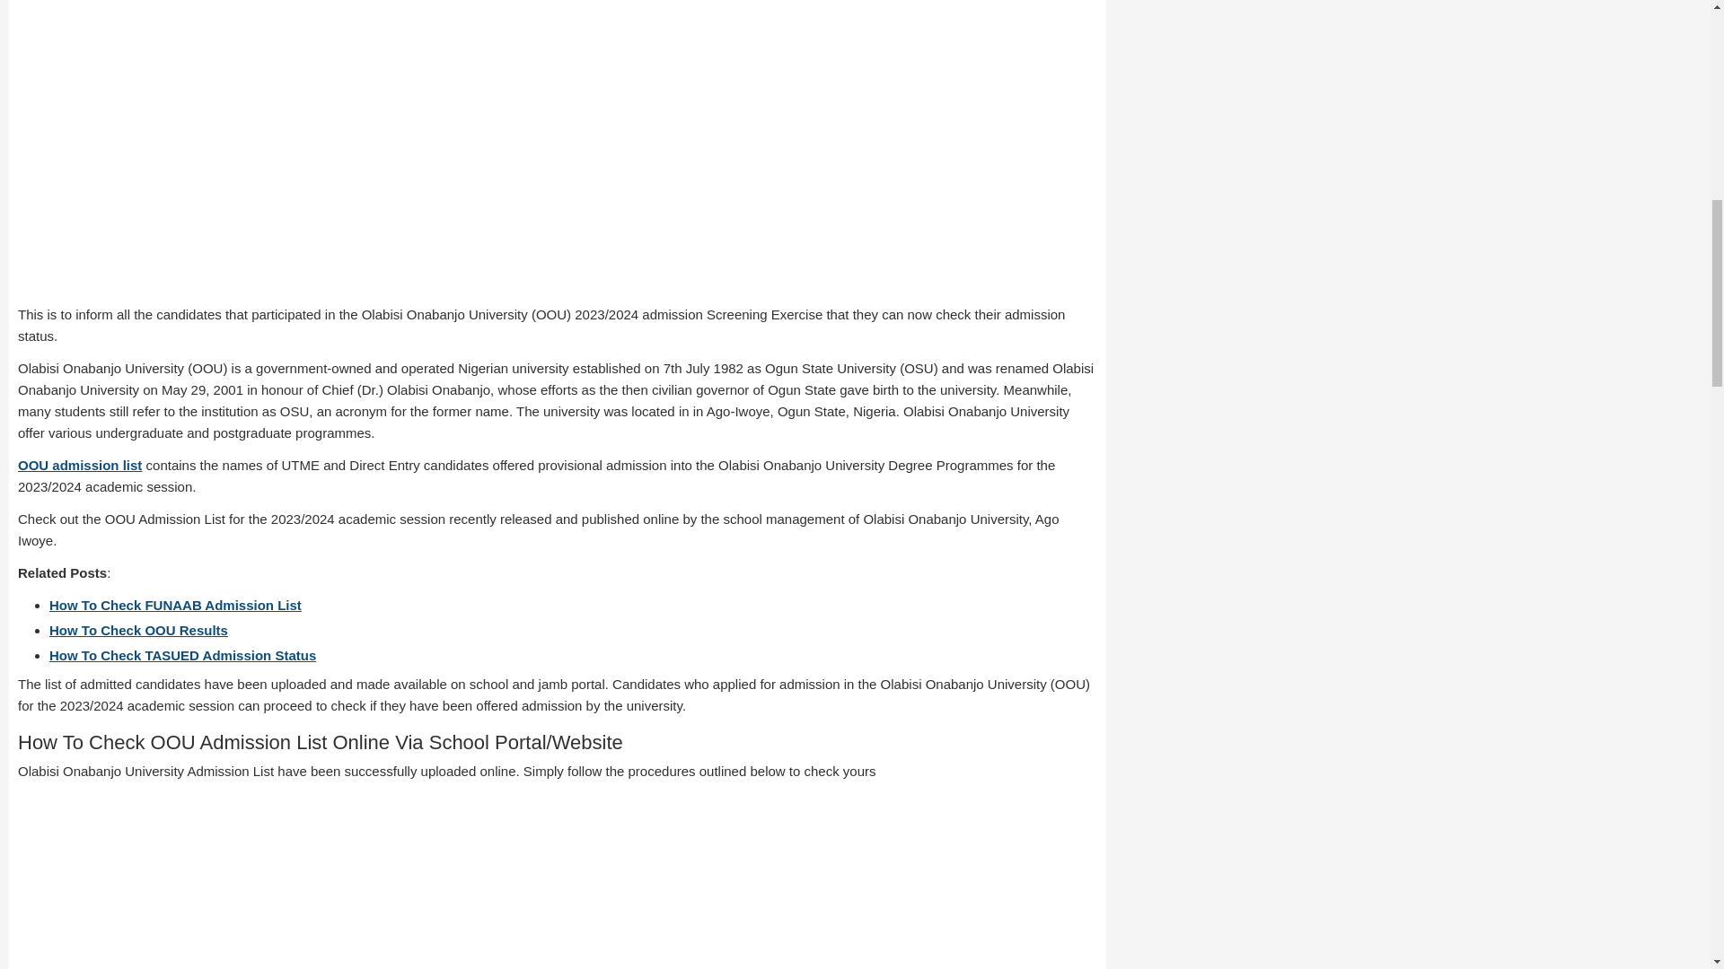 The height and width of the screenshot is (969, 1724). Describe the element at coordinates (138, 630) in the screenshot. I see `How To Check OOU Results` at that location.